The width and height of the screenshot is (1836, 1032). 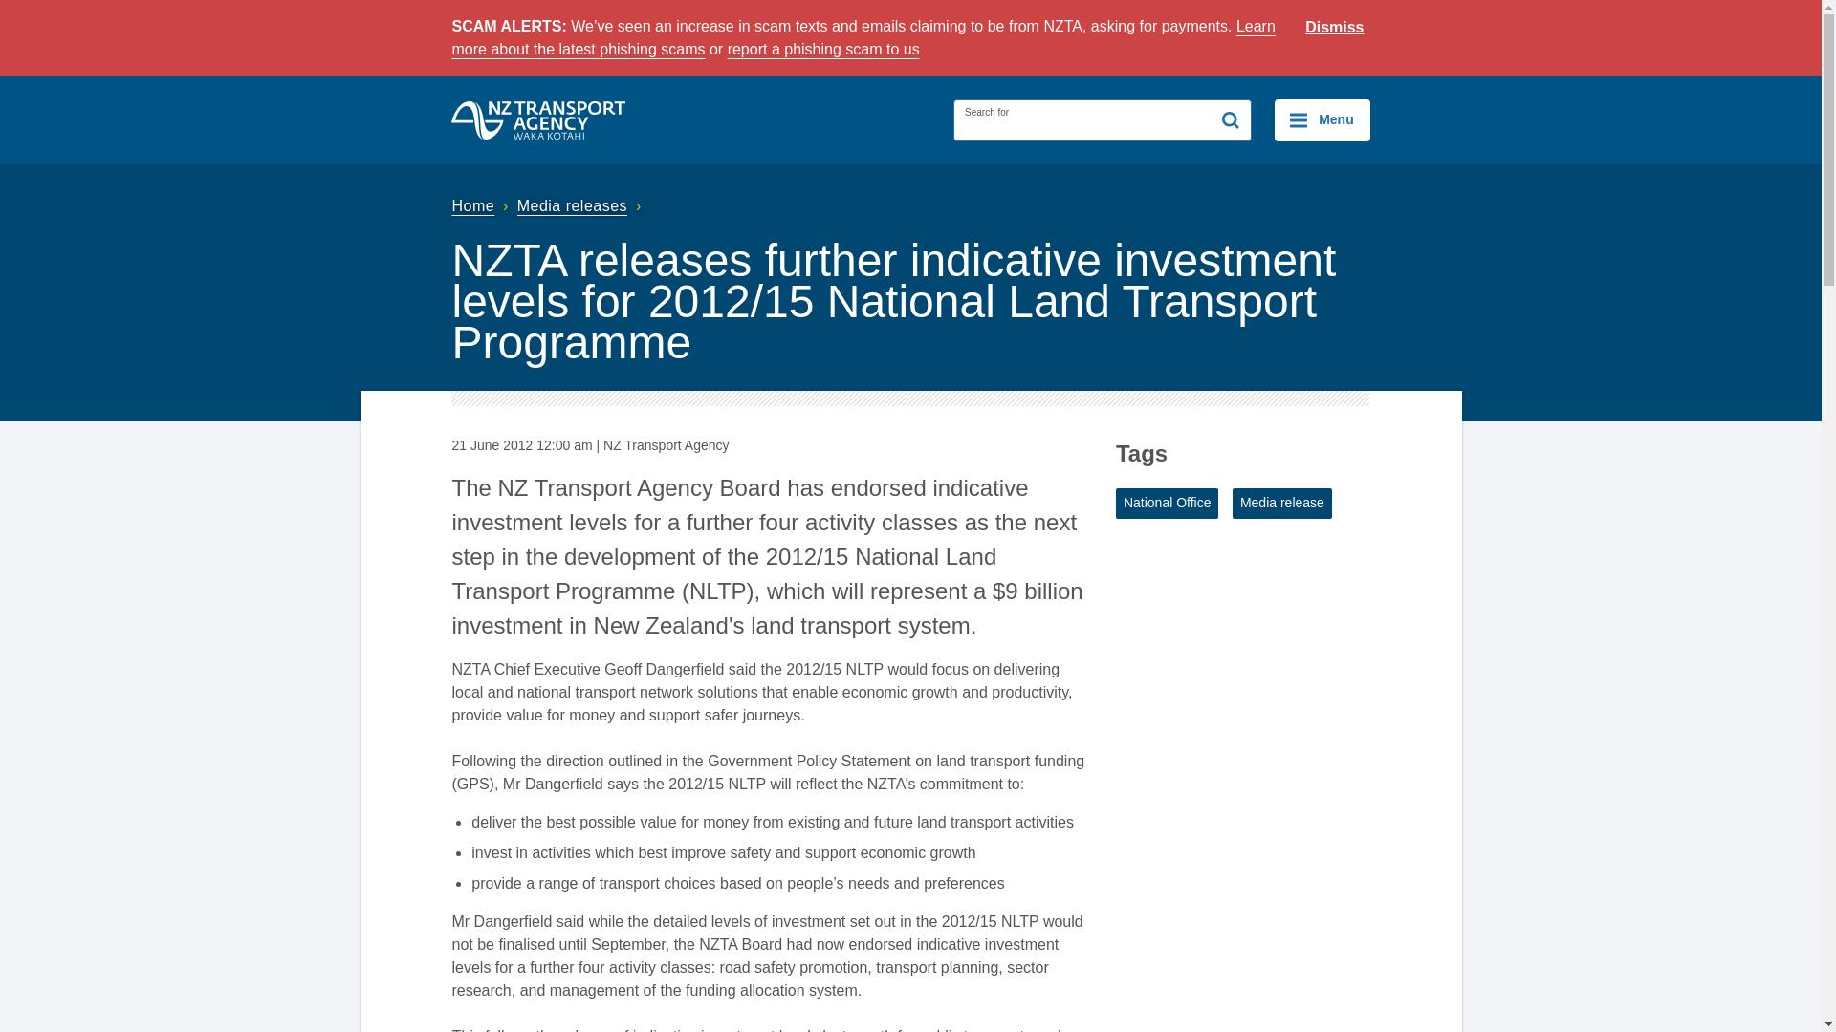 What do you see at coordinates (1281, 503) in the screenshot?
I see `View all posts tagged 'Media release'` at bounding box center [1281, 503].